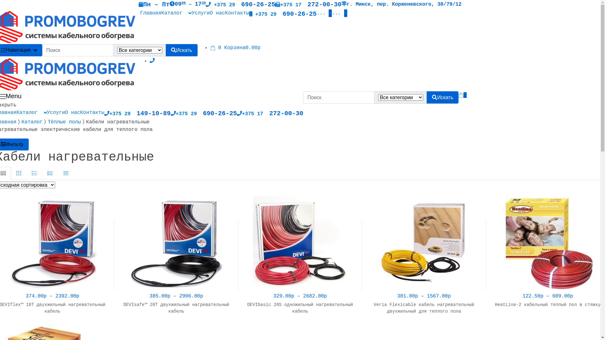 This screenshot has width=605, height=340. What do you see at coordinates (270, 114) in the screenshot?
I see `+375 17  272-00-30` at bounding box center [270, 114].